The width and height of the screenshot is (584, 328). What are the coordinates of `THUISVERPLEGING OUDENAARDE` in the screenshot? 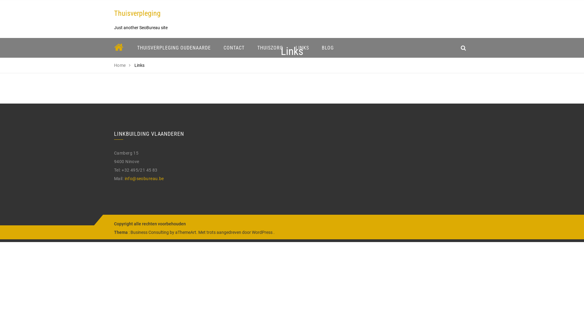 It's located at (174, 48).